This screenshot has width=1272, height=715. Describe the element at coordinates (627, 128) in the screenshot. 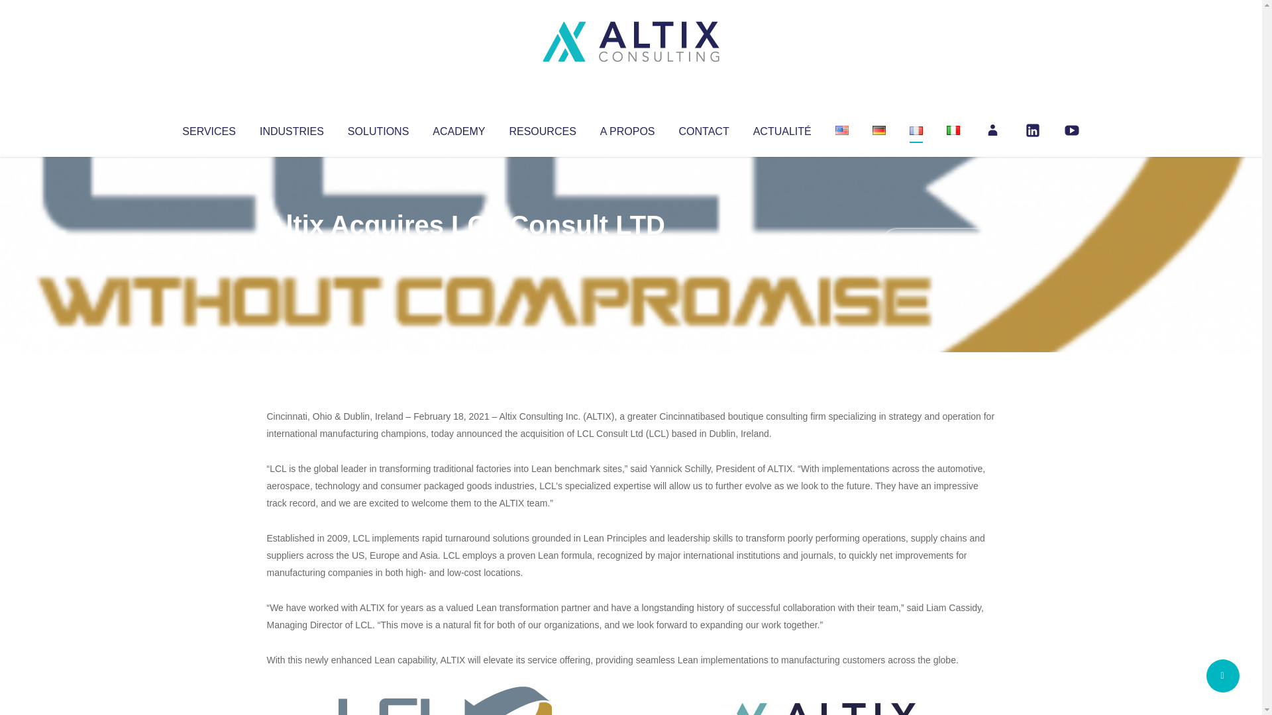

I see `A PROPOS` at that location.